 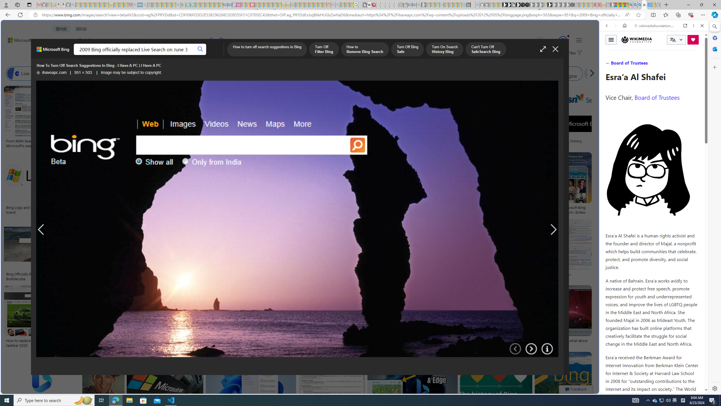 I want to click on CURRENT LANGUAGE:, so click(x=677, y=39).